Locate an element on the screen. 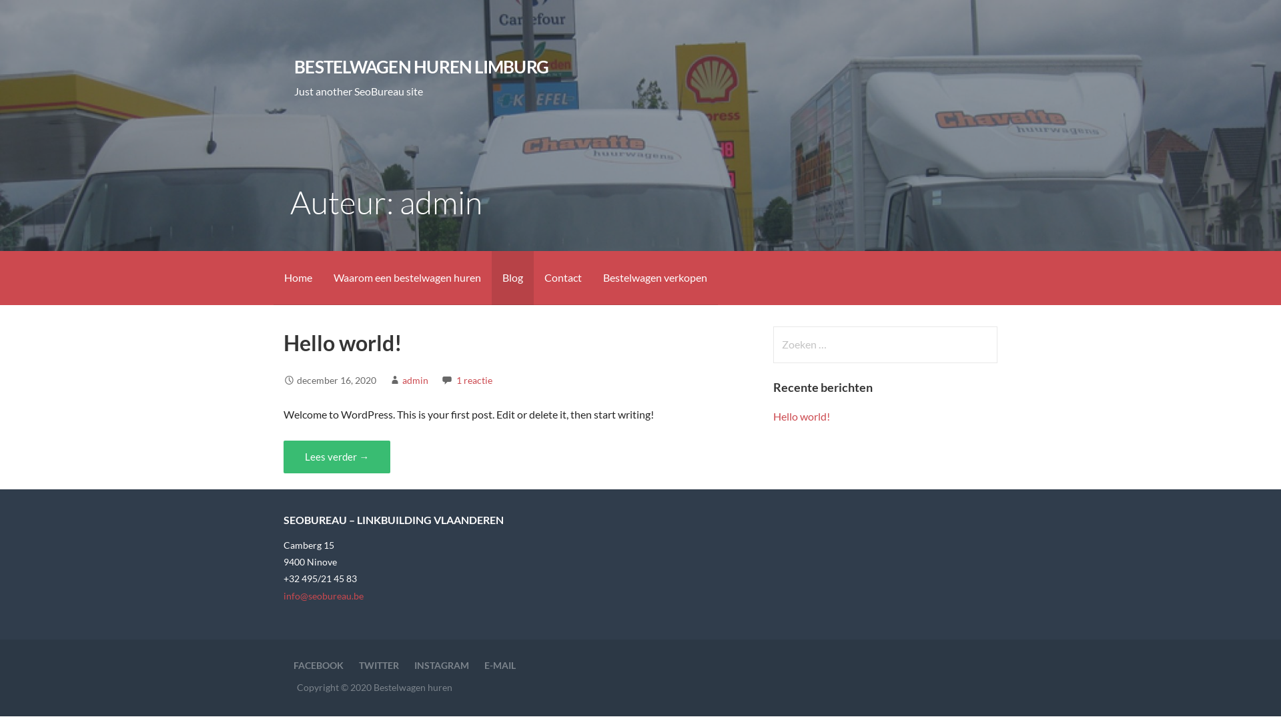 This screenshot has height=721, width=1281. Blog is located at coordinates (512, 278).